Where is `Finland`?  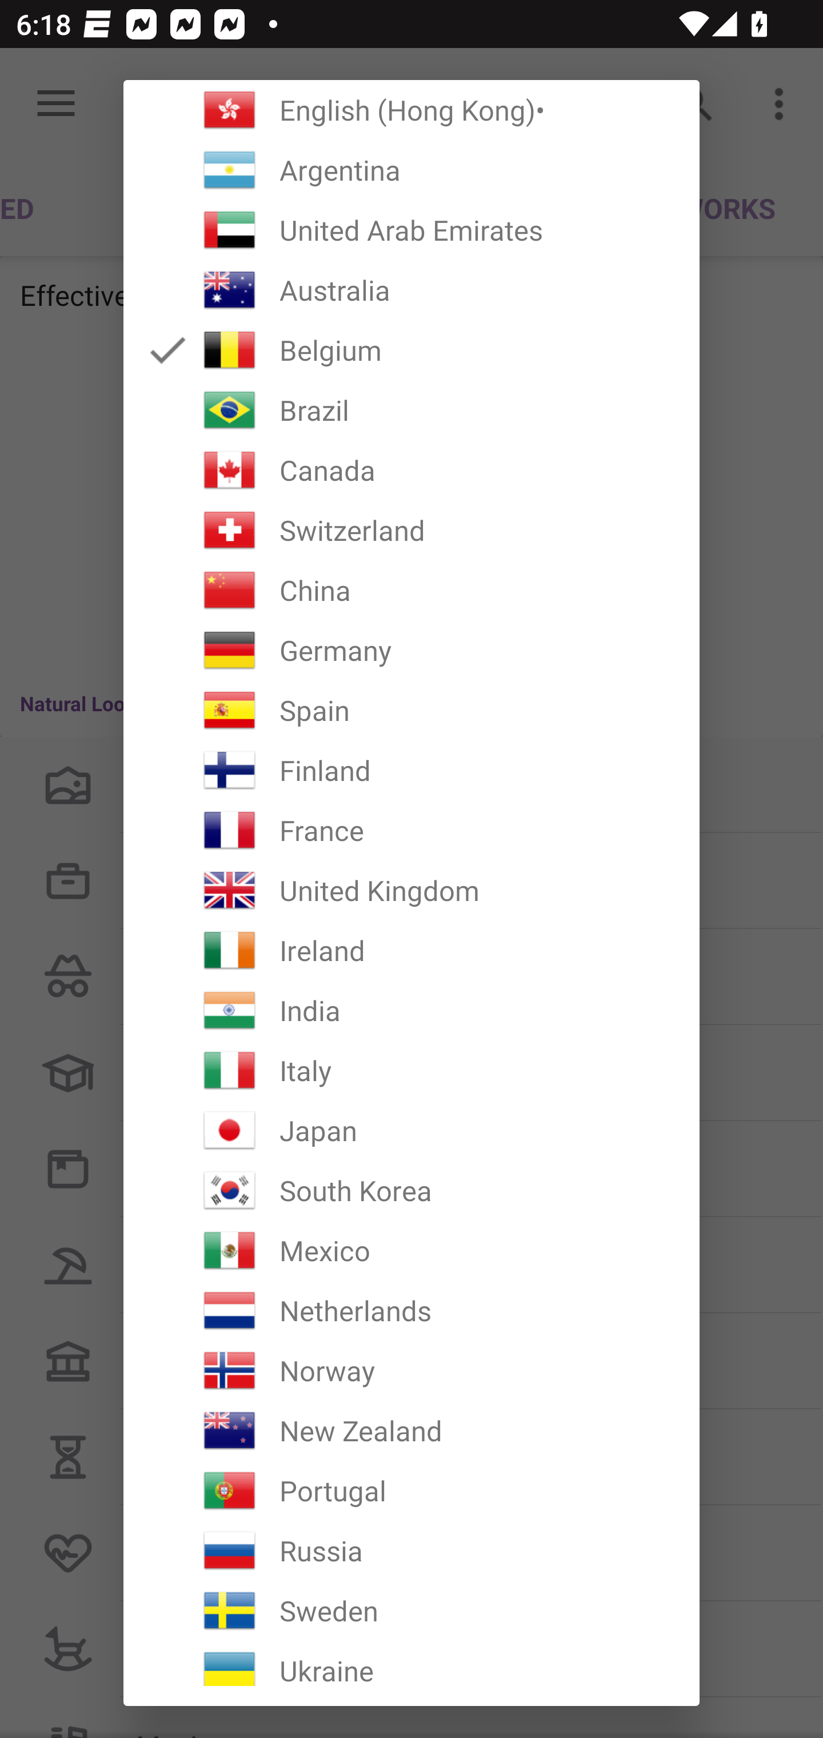
Finland is located at coordinates (411, 771).